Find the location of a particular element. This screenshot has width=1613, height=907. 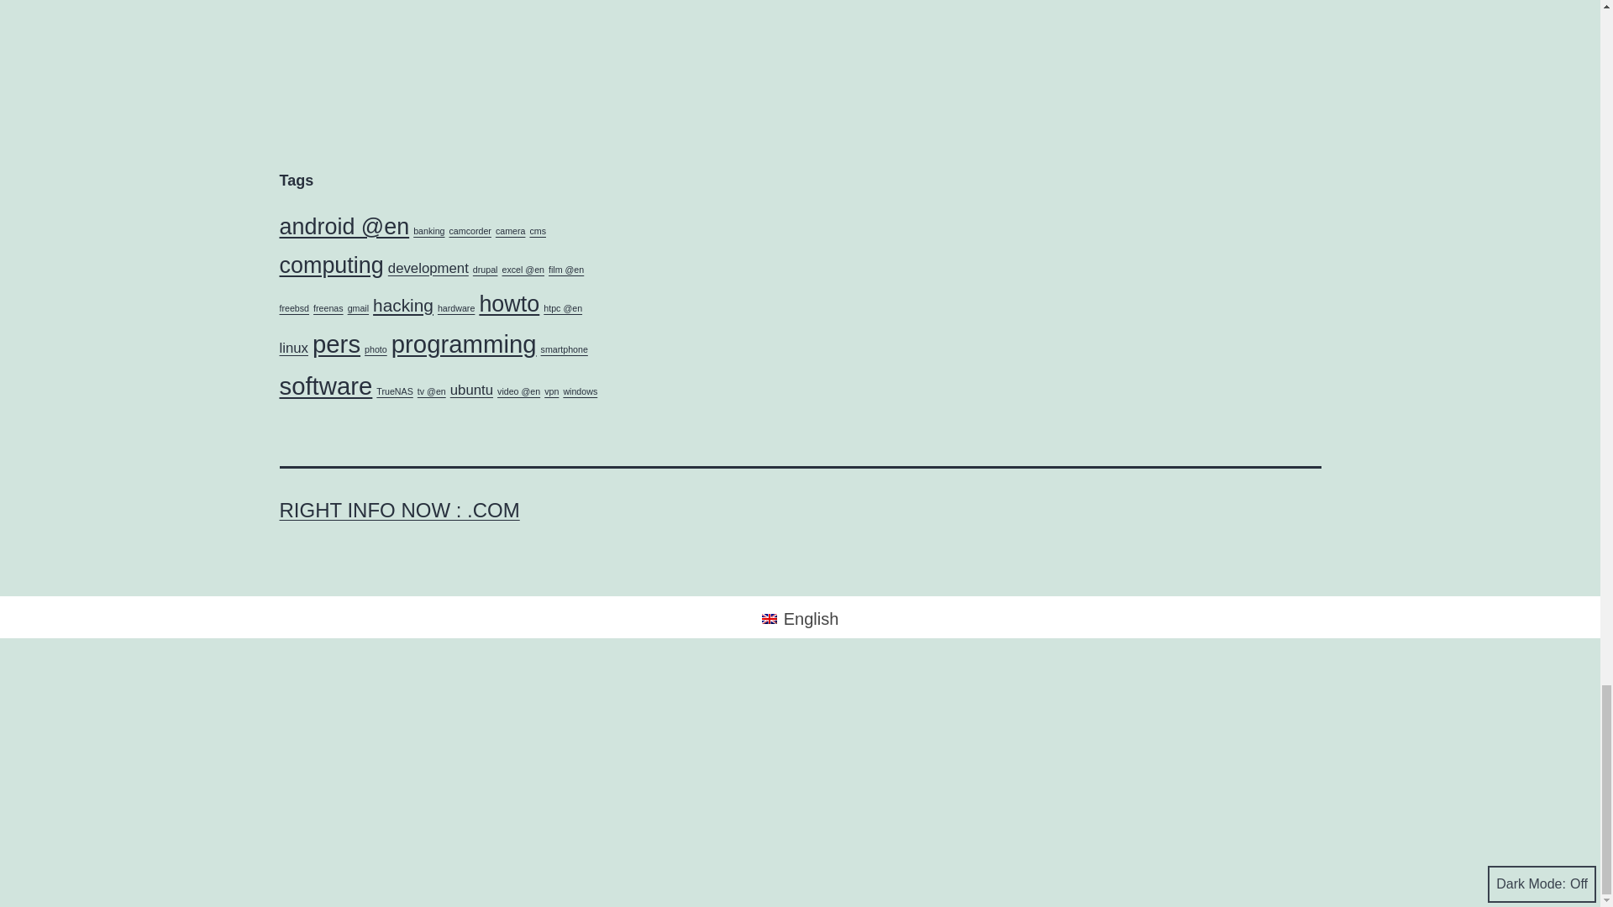

drupal is located at coordinates (486, 270).